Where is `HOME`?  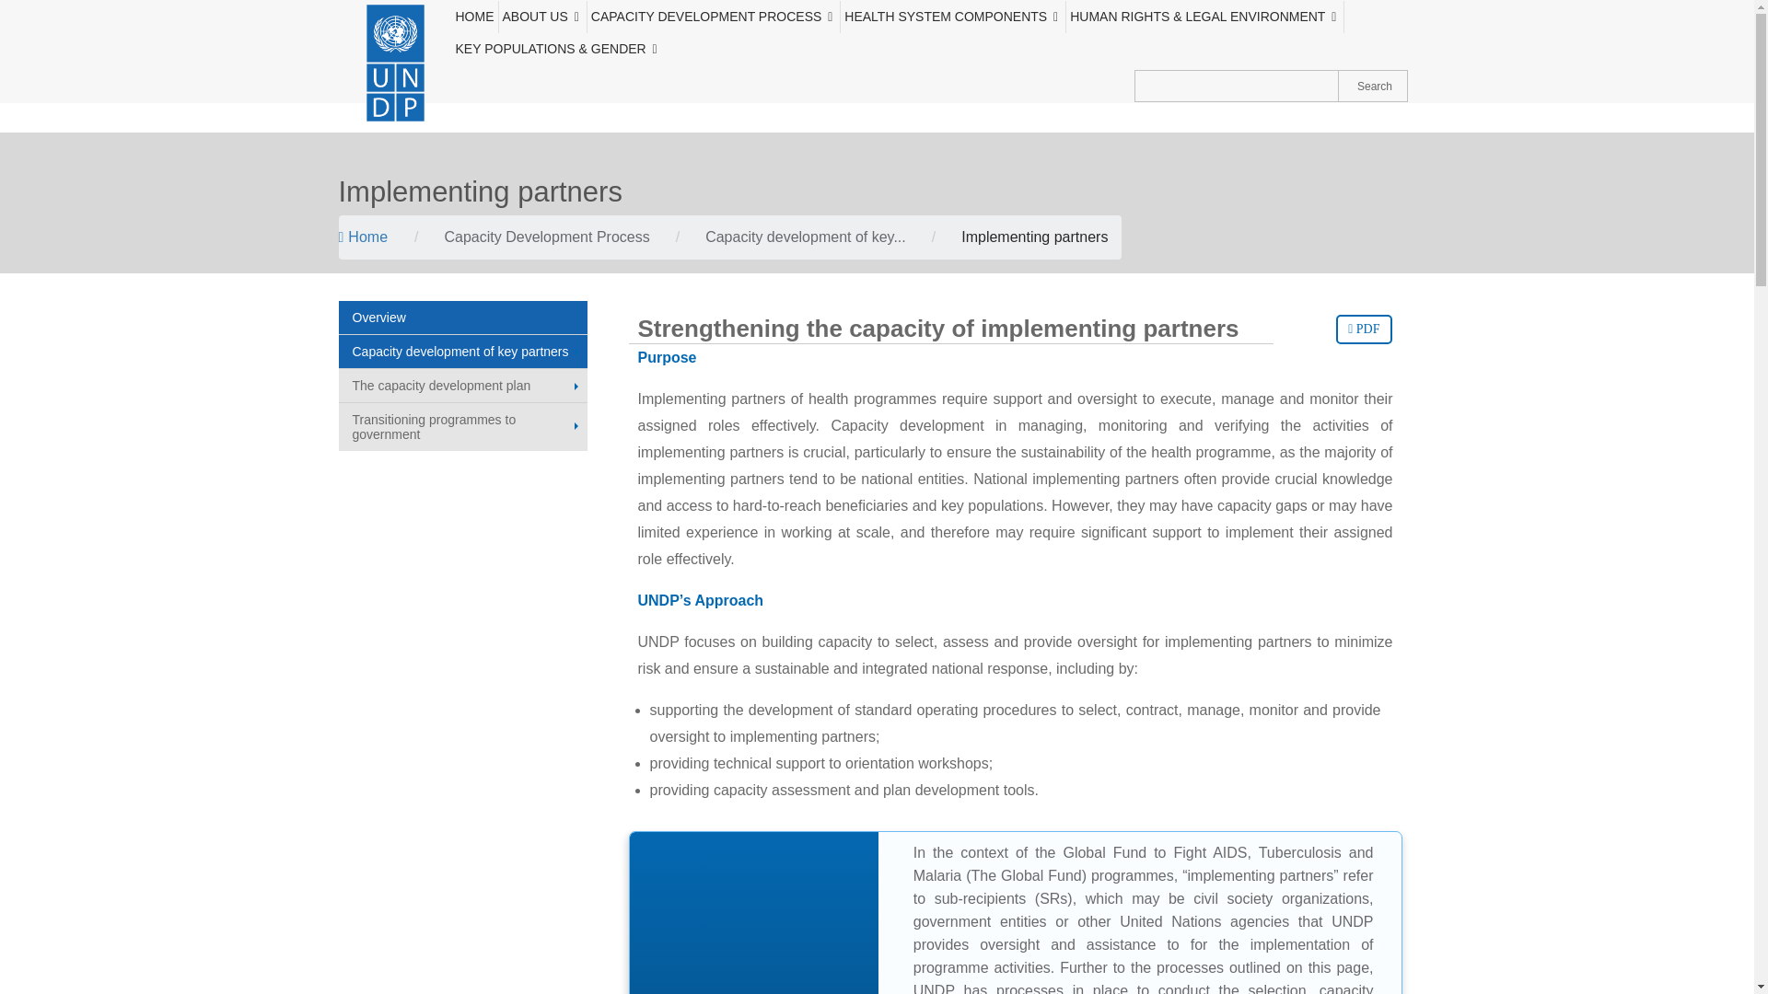 HOME is located at coordinates (474, 17).